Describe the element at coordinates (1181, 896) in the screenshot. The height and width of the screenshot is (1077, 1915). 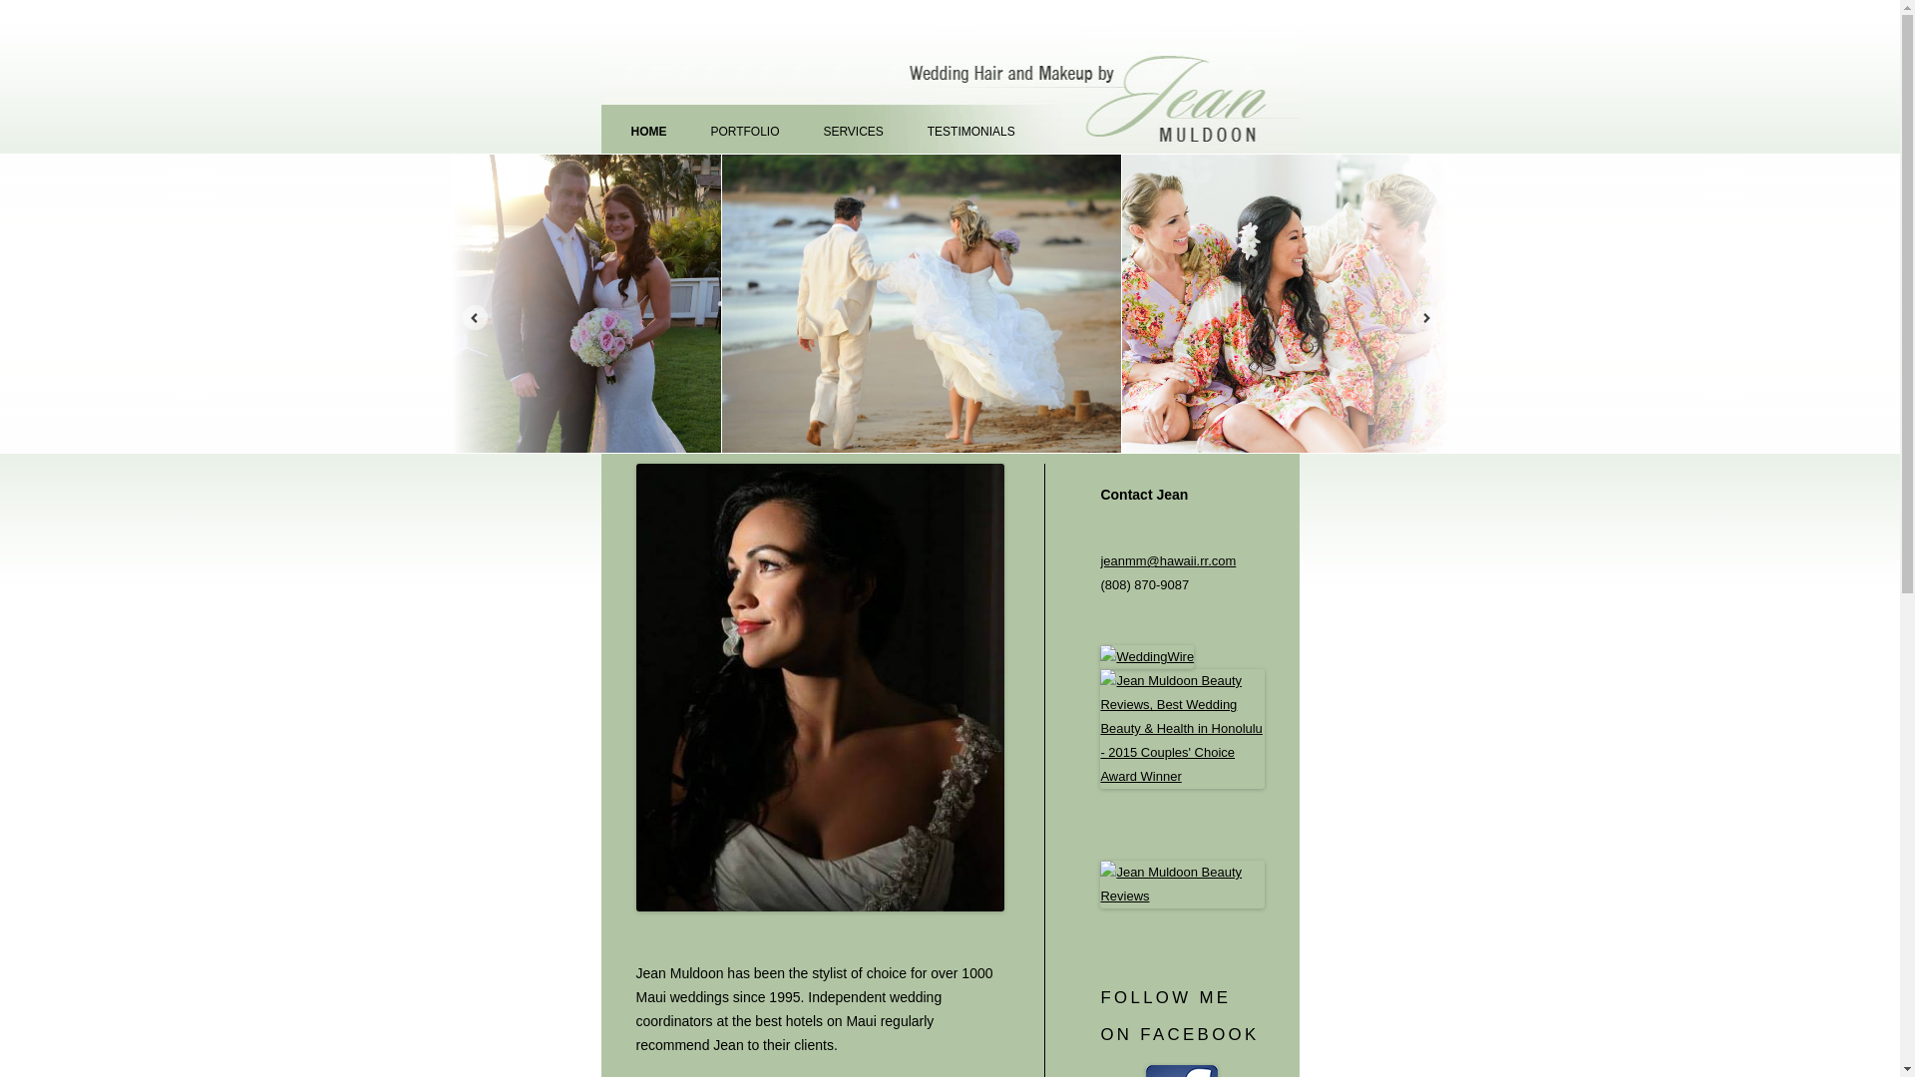
I see `Jean Muldoon Beauty Reviews` at that location.